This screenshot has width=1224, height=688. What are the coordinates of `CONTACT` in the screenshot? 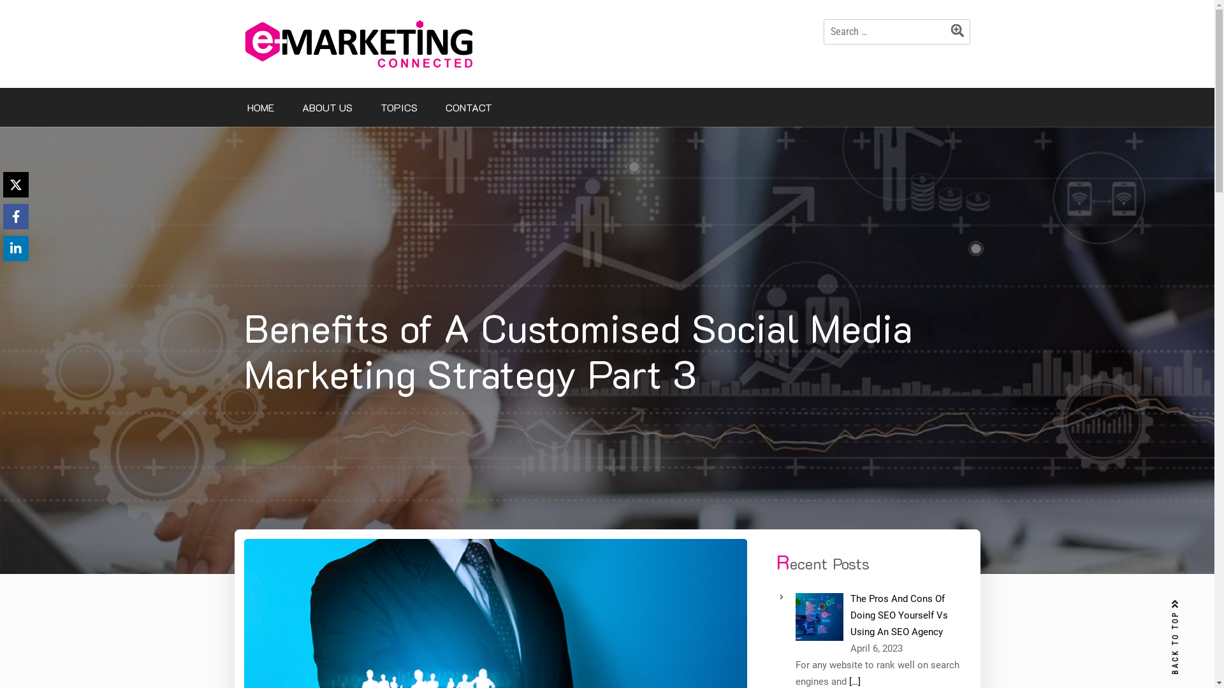 It's located at (468, 107).